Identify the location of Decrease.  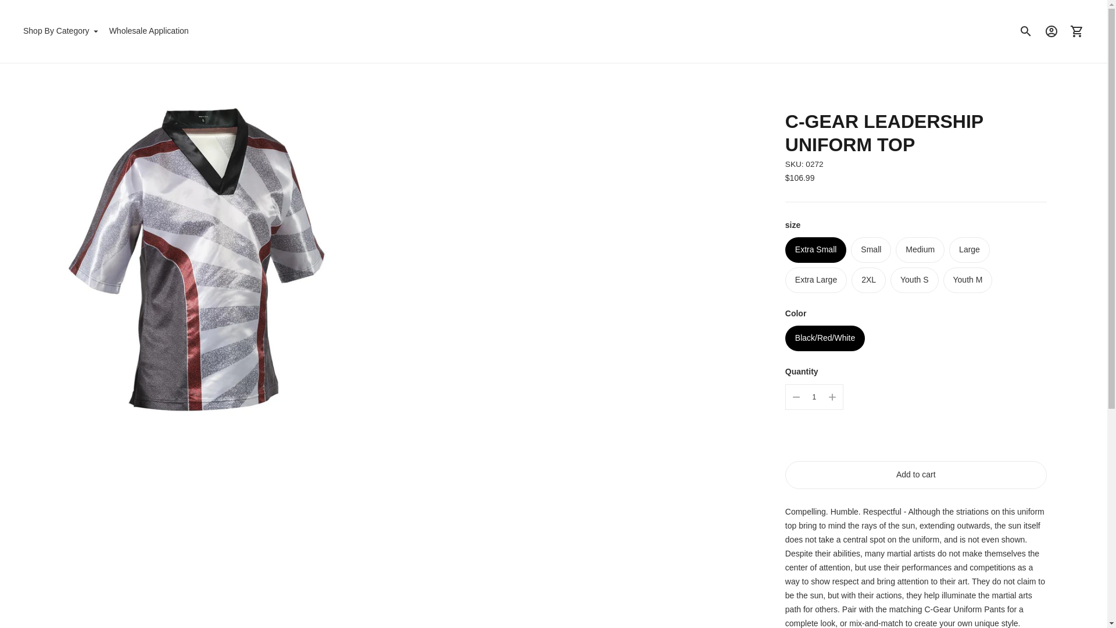
(796, 397).